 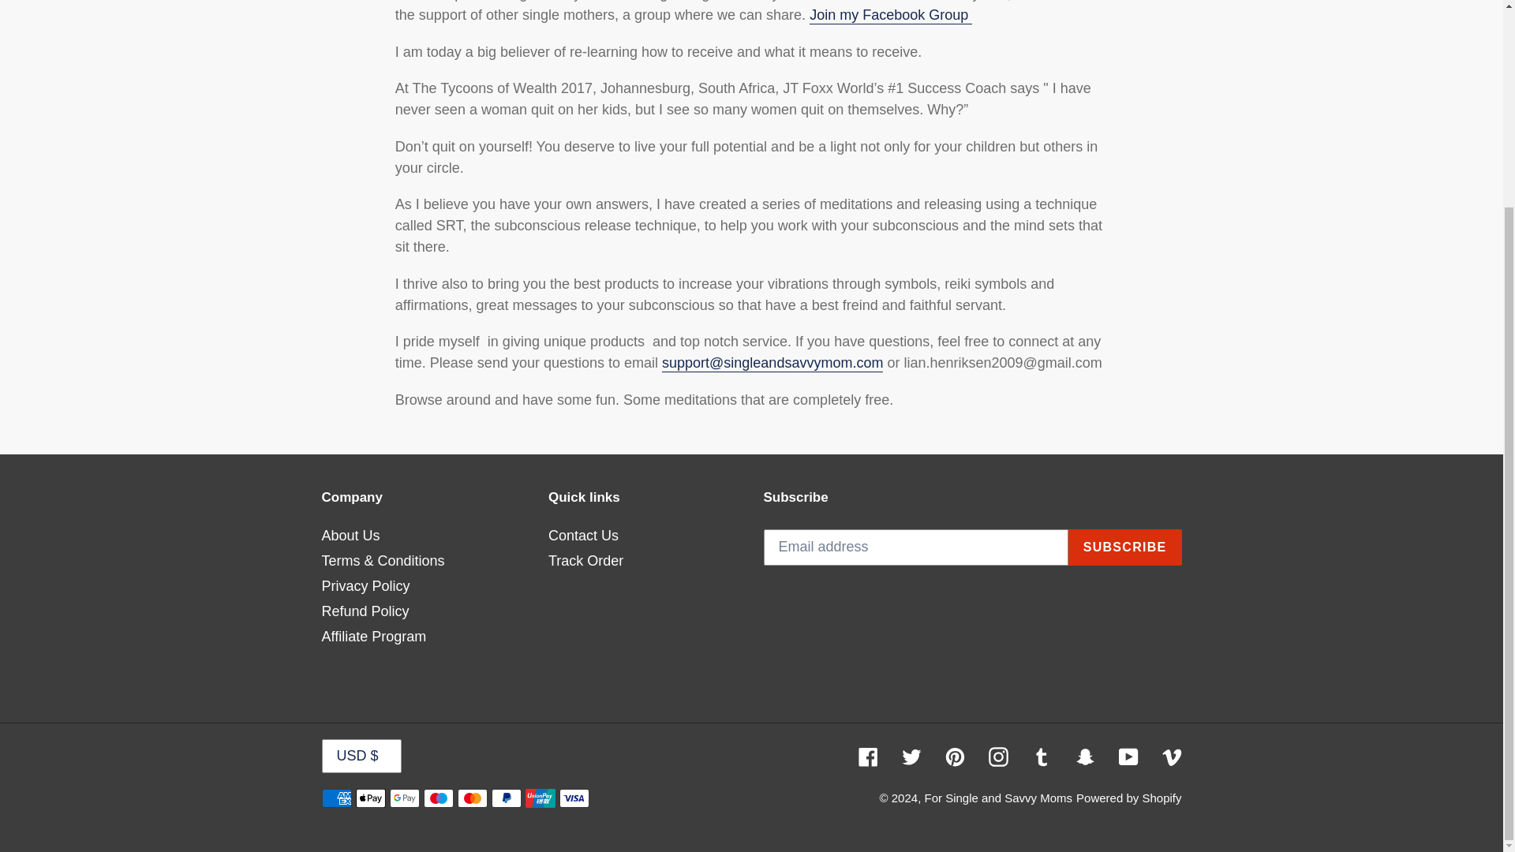 What do you see at coordinates (890, 16) in the screenshot?
I see `Join my Facebook Group ` at bounding box center [890, 16].